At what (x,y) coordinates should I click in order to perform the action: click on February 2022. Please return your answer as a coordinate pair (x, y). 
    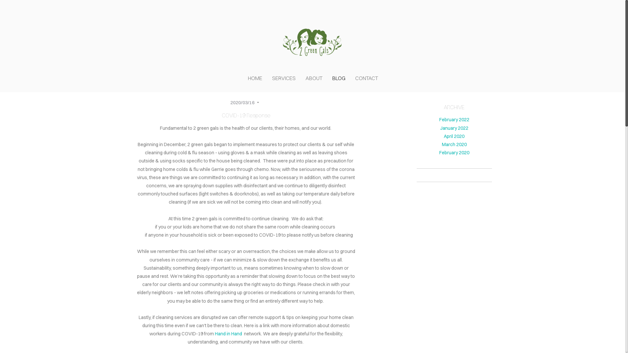
    Looking at the image, I should click on (454, 120).